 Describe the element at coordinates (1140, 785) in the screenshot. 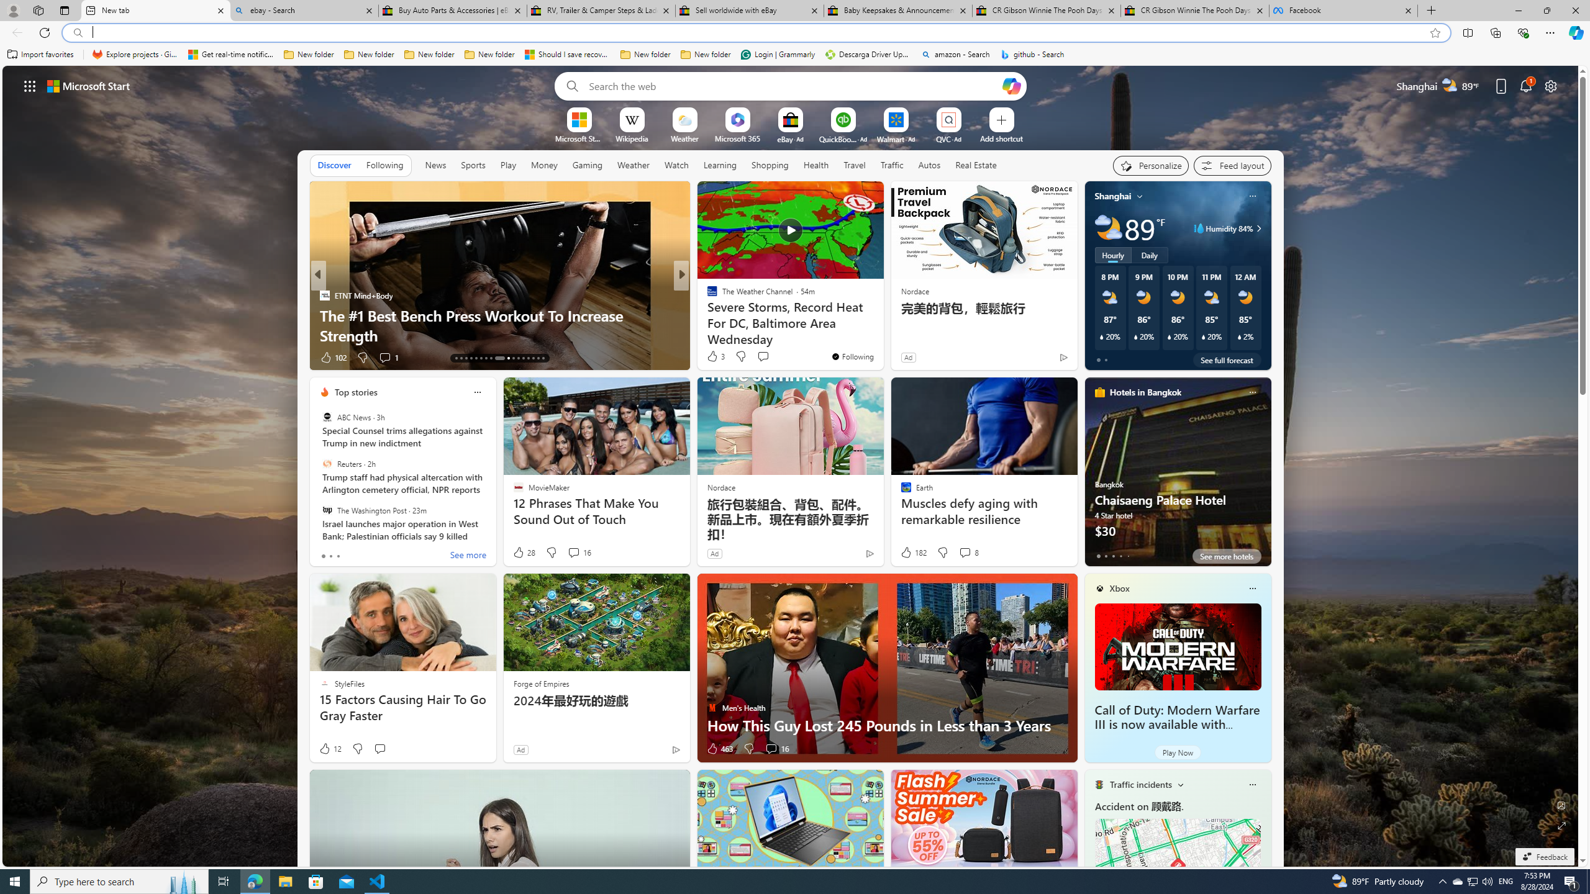

I see `Traffic incidents` at that location.